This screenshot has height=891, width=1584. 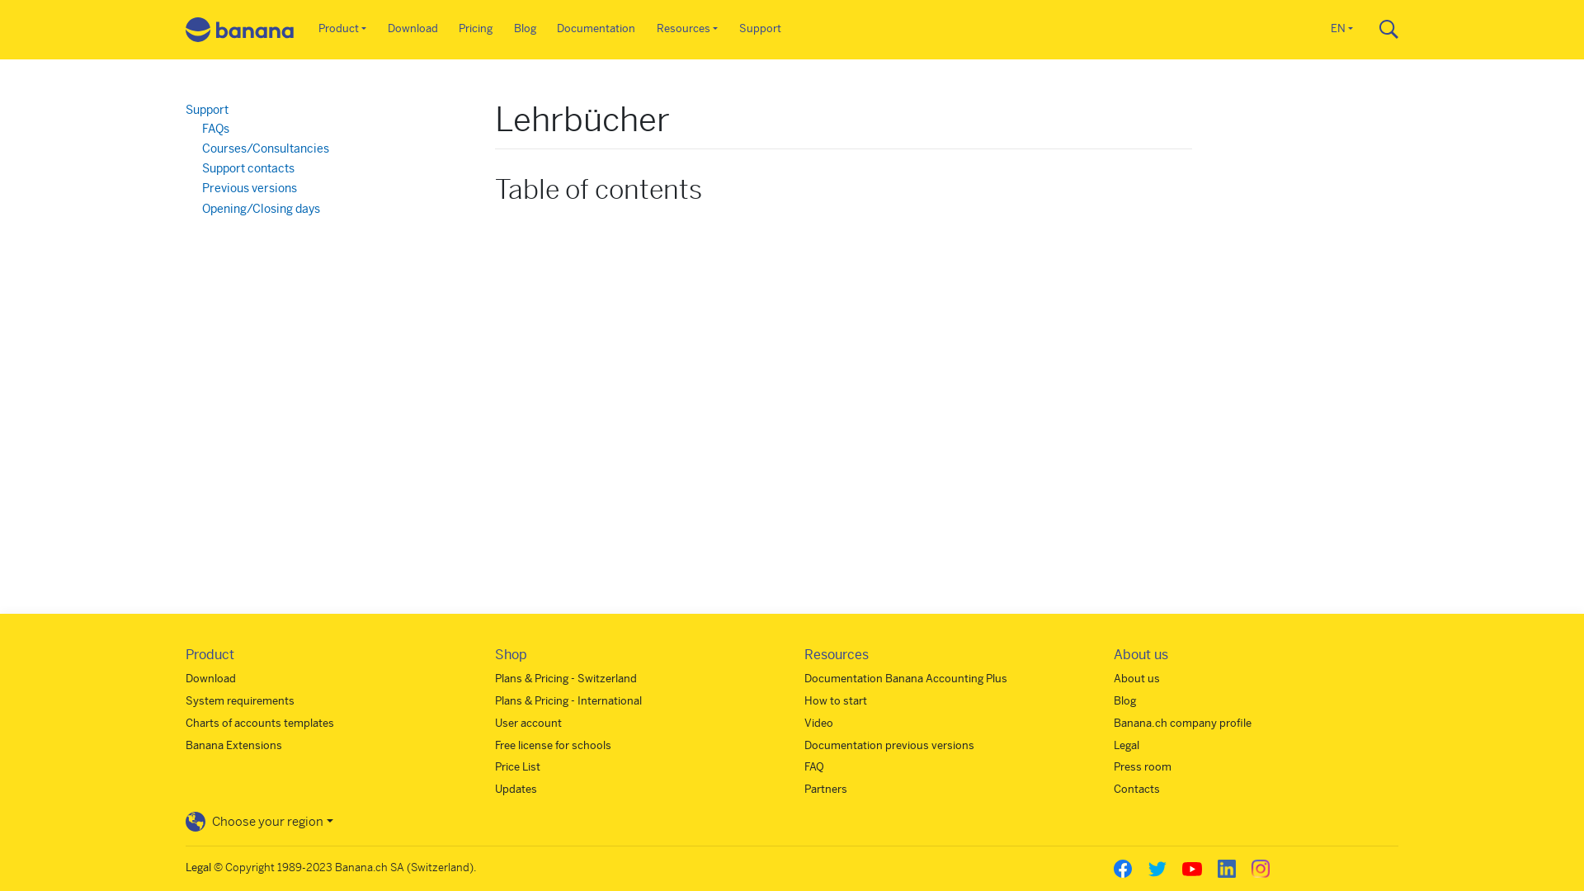 I want to click on Pricing, so click(x=477, y=30).